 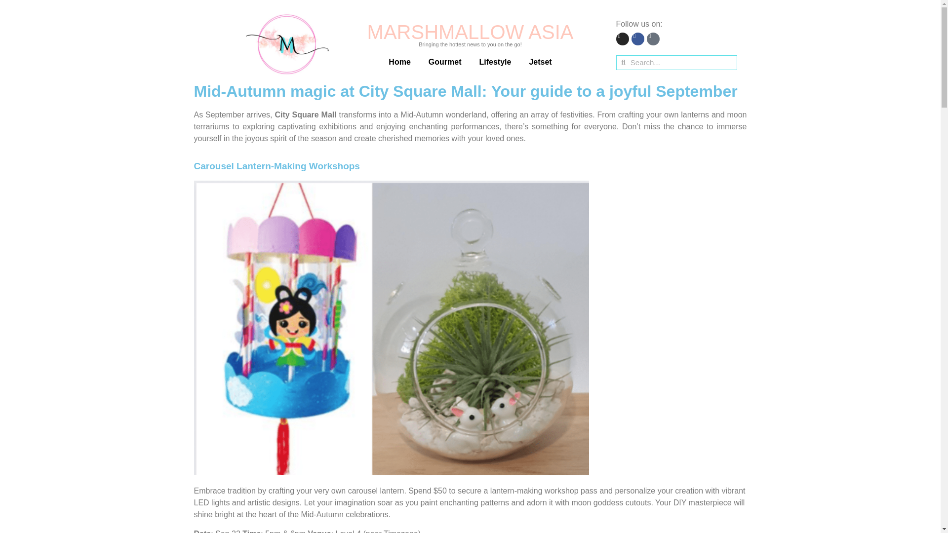 What do you see at coordinates (495, 62) in the screenshot?
I see `Lifestyle` at bounding box center [495, 62].